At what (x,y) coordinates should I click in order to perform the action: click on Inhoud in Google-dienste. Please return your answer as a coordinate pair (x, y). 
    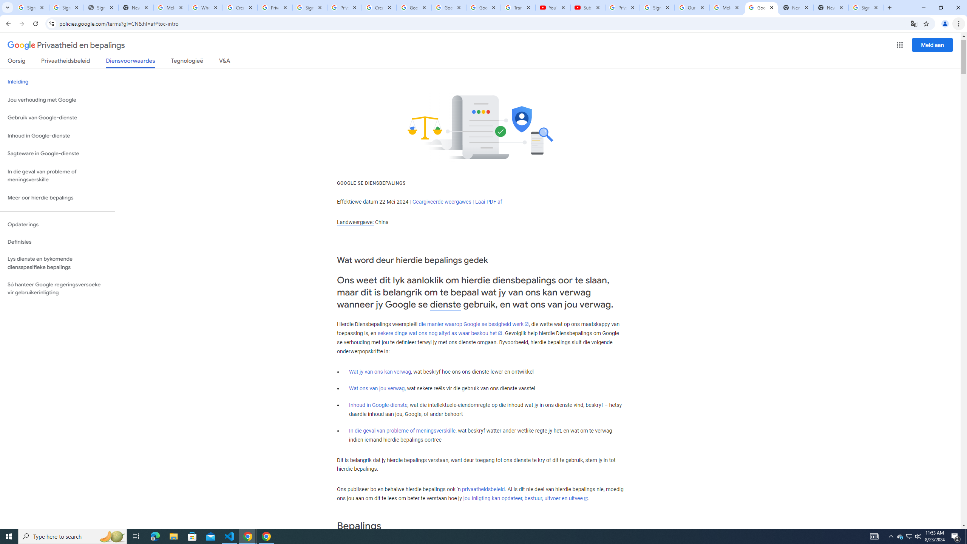
    Looking at the image, I should click on (378, 405).